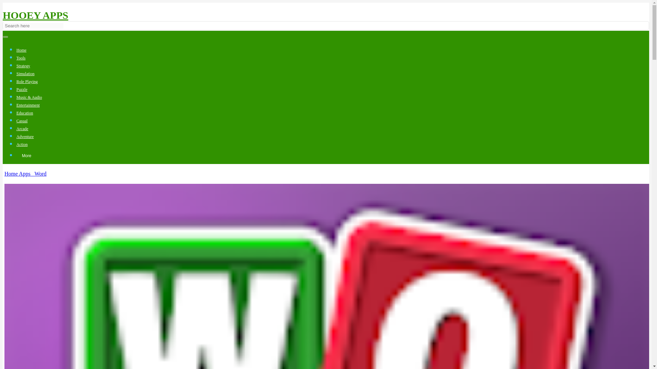 The image size is (657, 369). Describe the element at coordinates (21, 50) in the screenshot. I see `Home` at that location.